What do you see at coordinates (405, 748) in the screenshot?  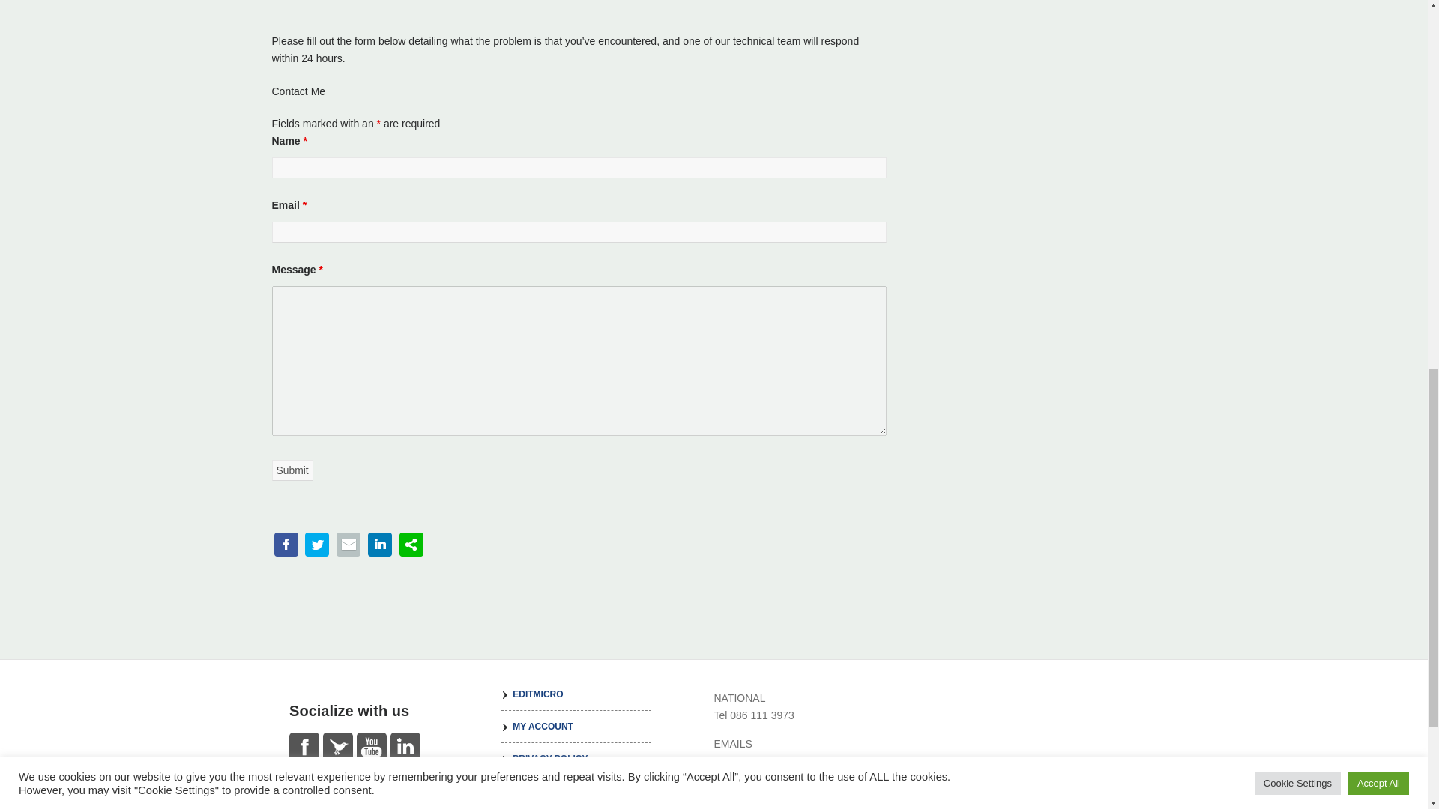 I see `LinkedIn` at bounding box center [405, 748].